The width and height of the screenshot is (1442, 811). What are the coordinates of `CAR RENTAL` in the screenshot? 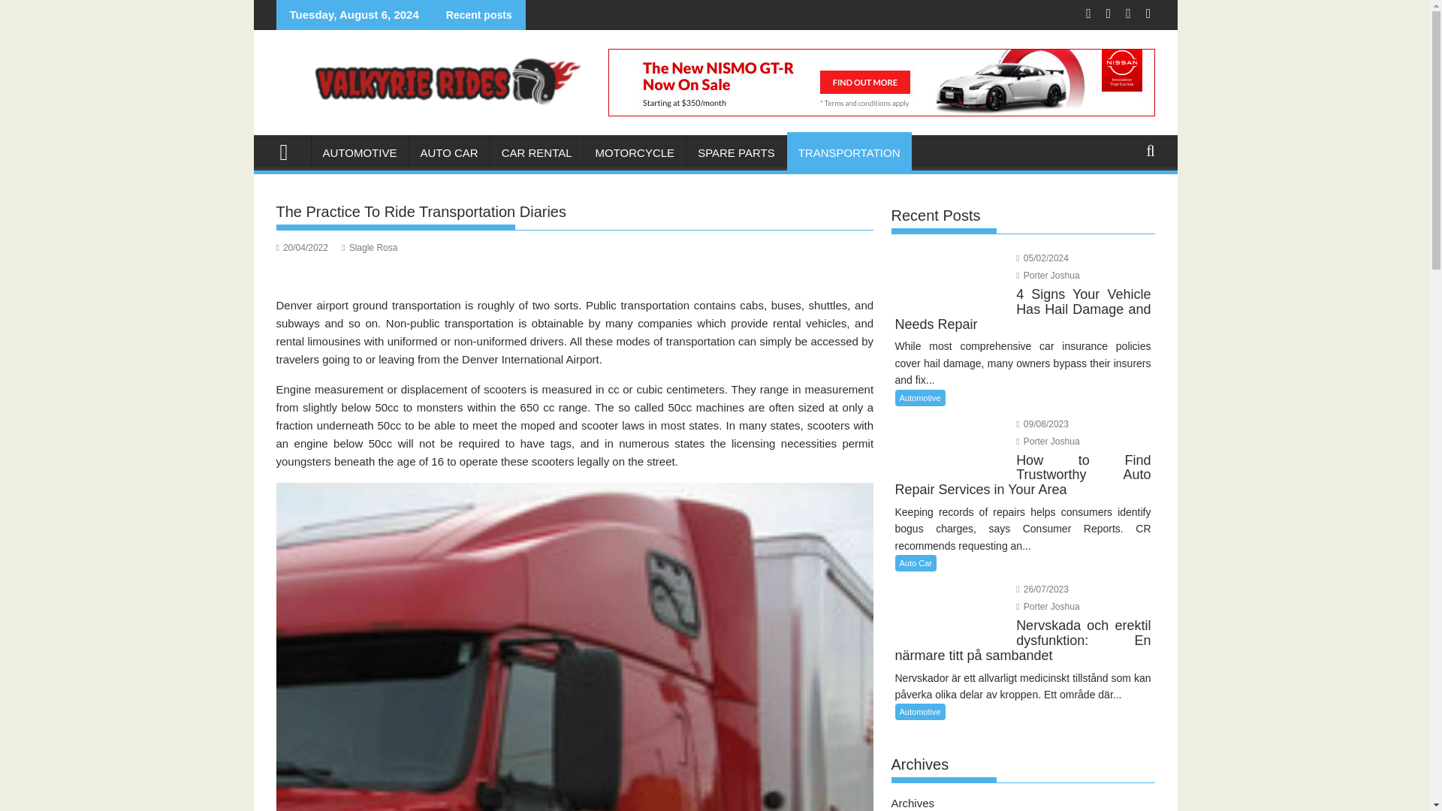 It's located at (536, 153).